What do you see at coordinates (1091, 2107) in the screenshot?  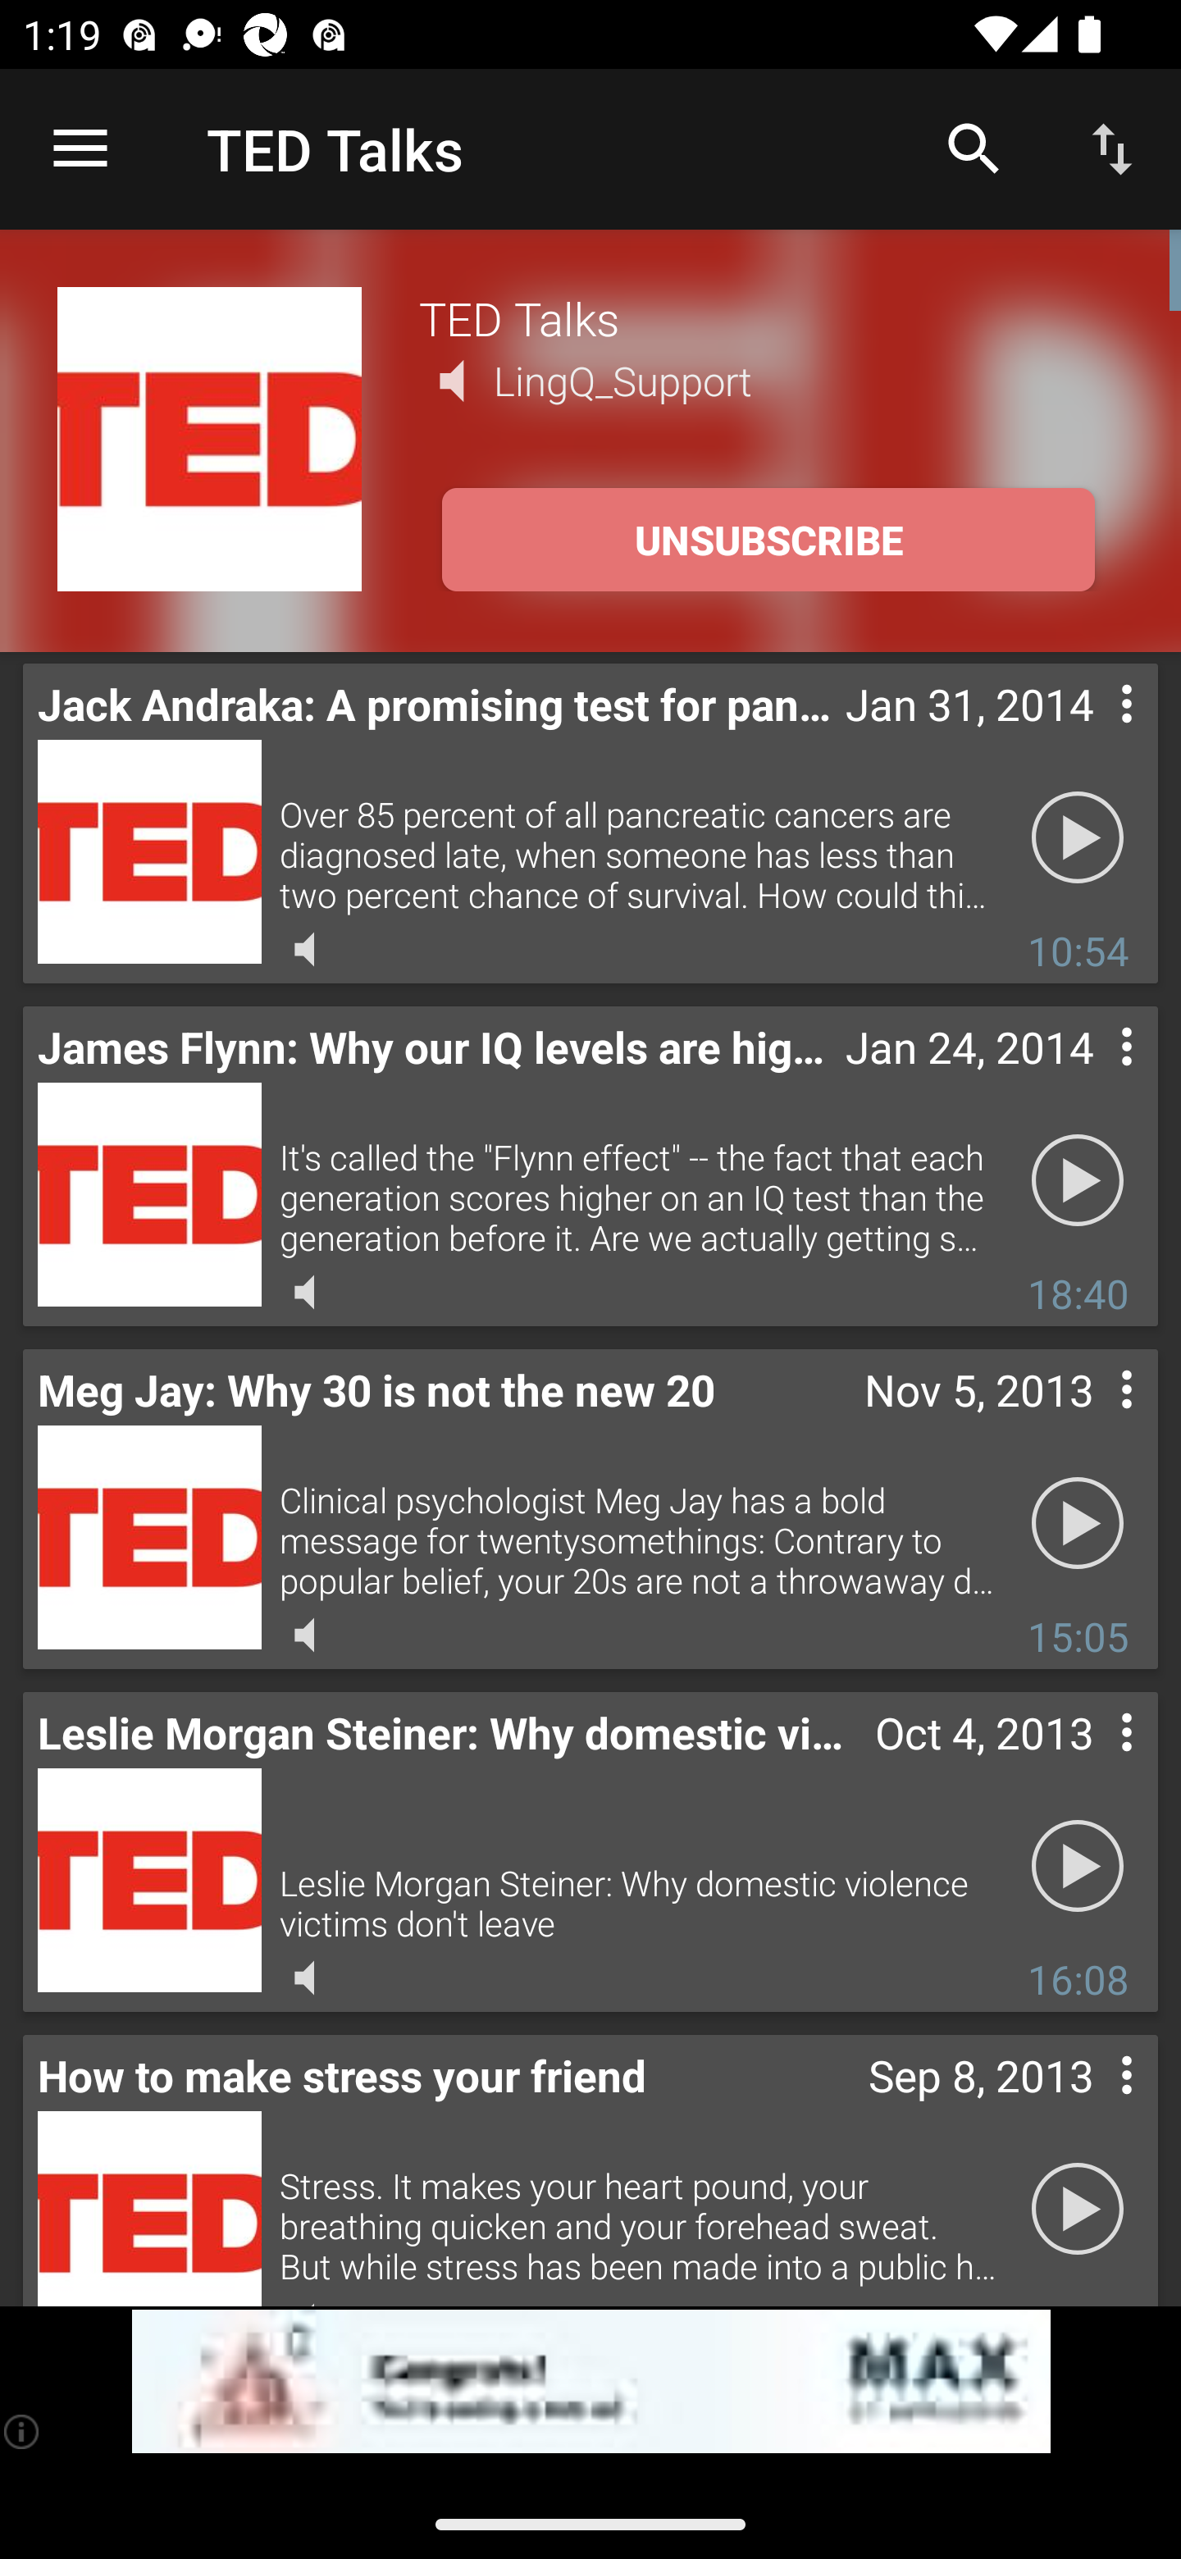 I see `Contextual menu` at bounding box center [1091, 2107].